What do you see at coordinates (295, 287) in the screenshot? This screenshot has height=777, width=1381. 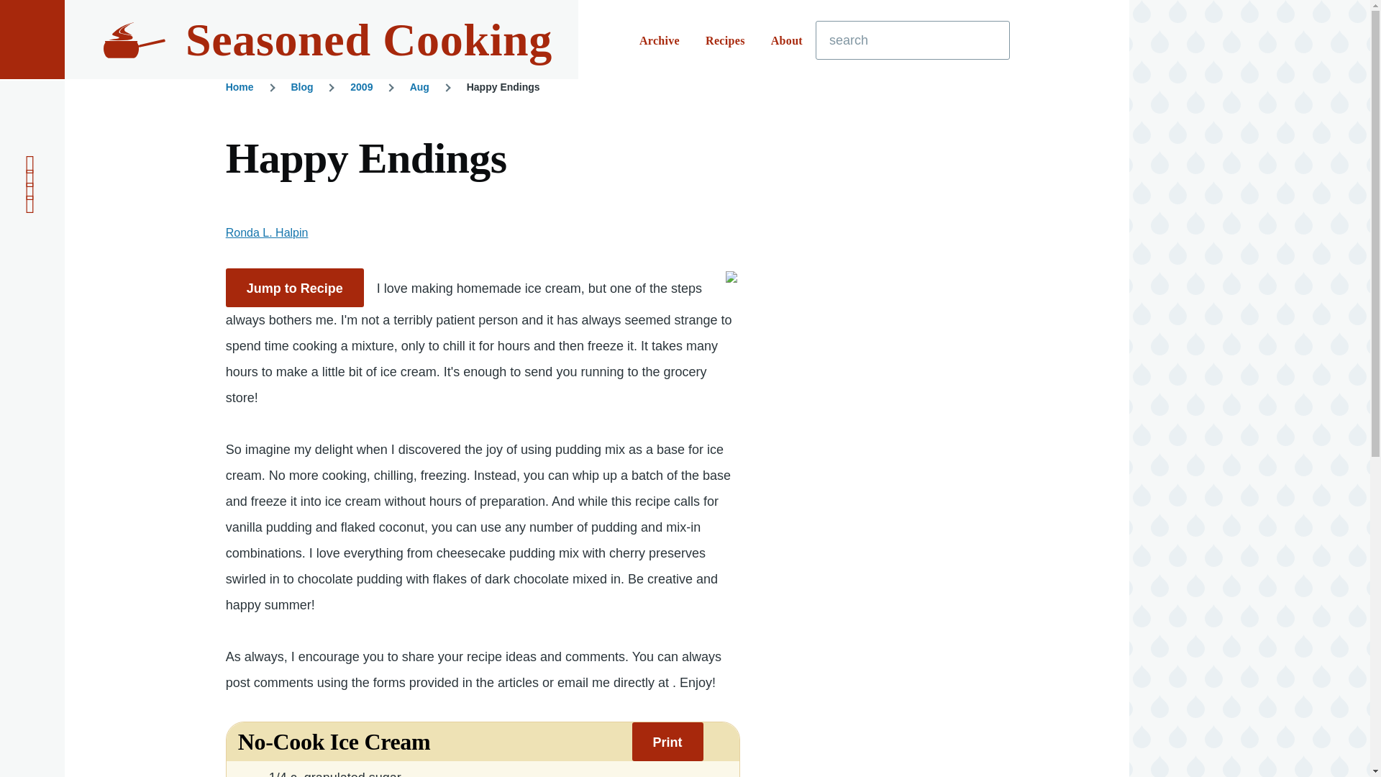 I see `Jump to Recipe` at bounding box center [295, 287].